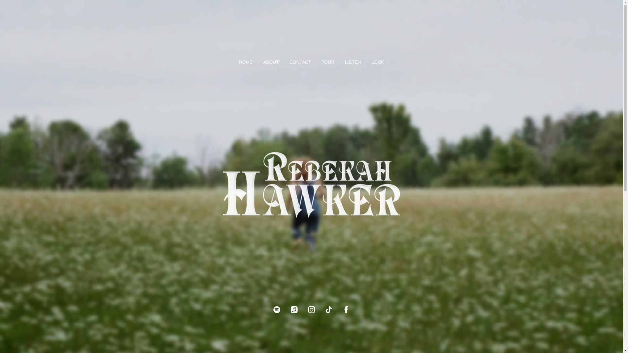  Describe the element at coordinates (378, 62) in the screenshot. I see `LOOK` at that location.